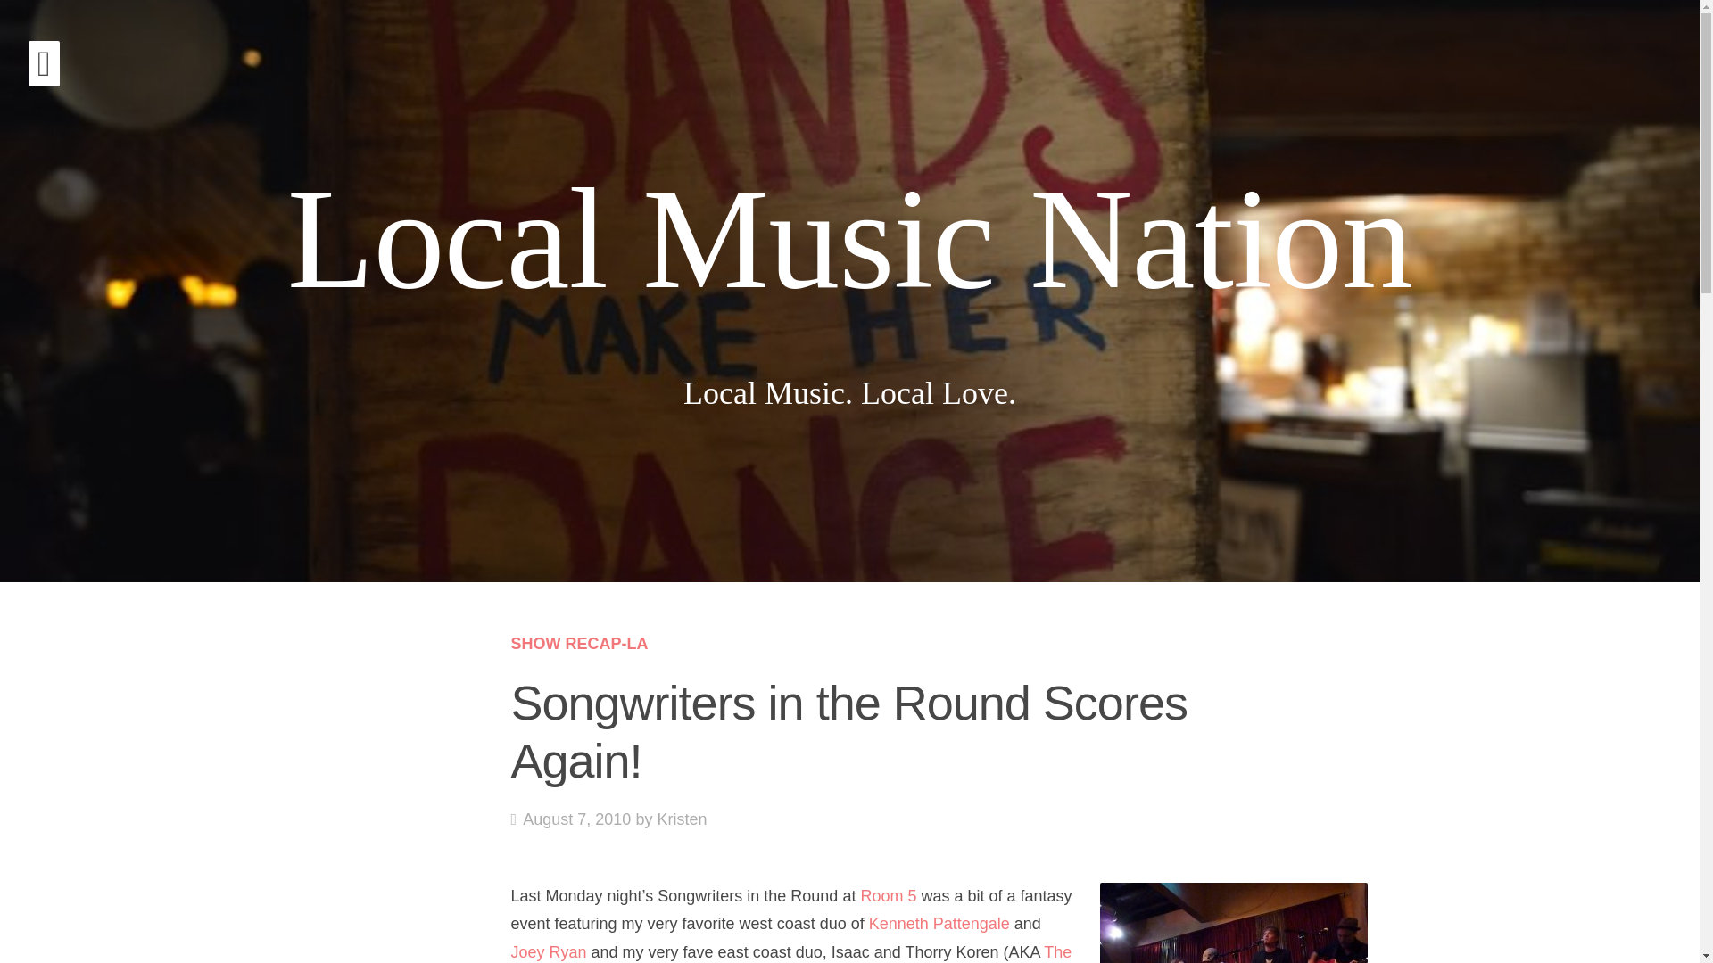 This screenshot has height=963, width=1713. I want to click on Kristen, so click(570, 819).